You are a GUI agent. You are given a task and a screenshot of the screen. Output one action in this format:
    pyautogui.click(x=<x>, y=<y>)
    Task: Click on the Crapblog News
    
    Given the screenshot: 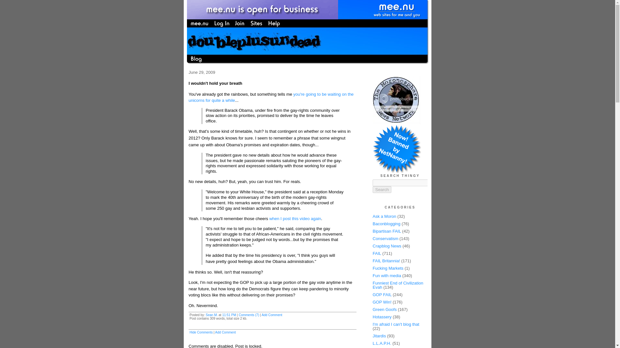 What is the action you would take?
    pyautogui.click(x=387, y=246)
    